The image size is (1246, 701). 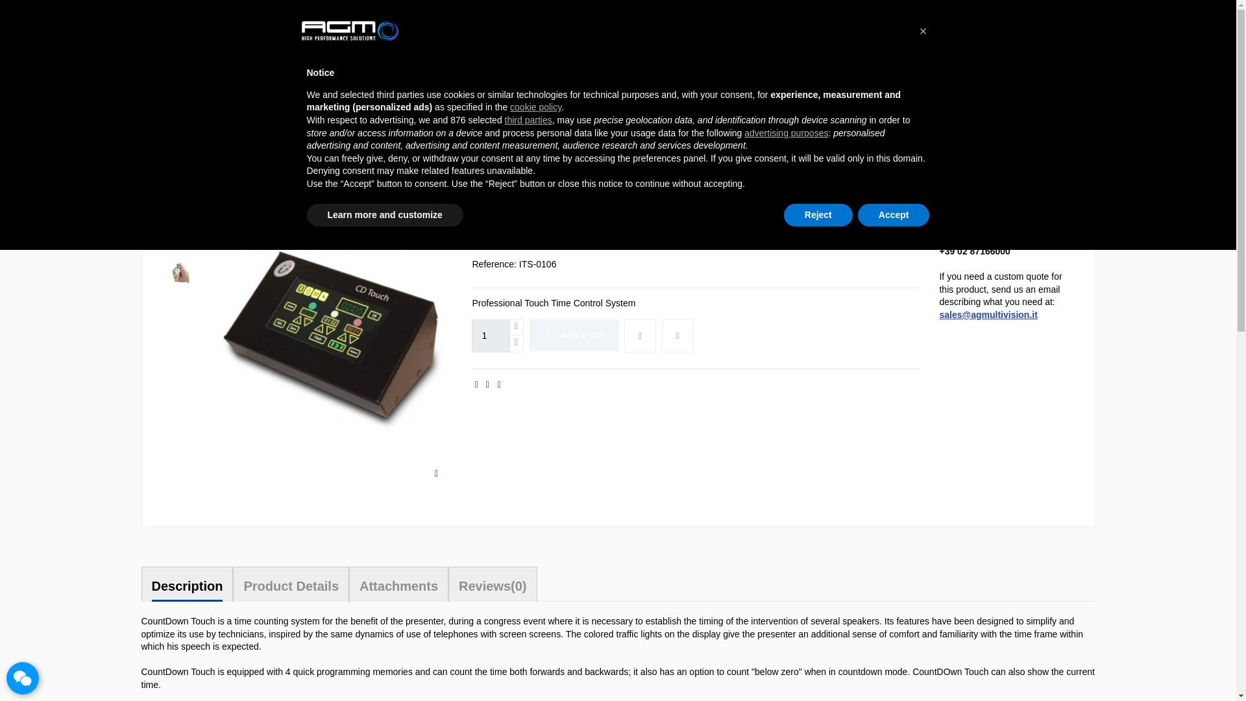 What do you see at coordinates (332, 9) in the screenshot?
I see `SUPPORT` at bounding box center [332, 9].